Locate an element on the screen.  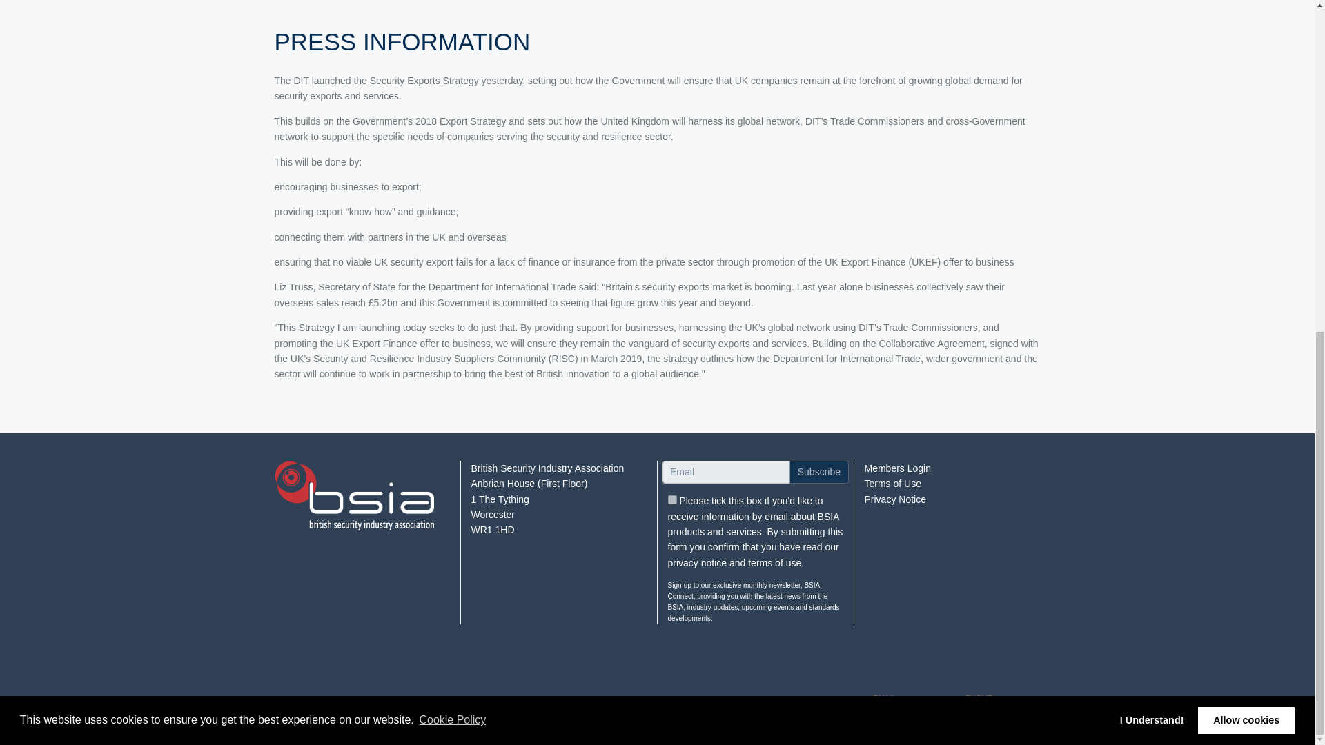
I Understand! is located at coordinates (1151, 124).